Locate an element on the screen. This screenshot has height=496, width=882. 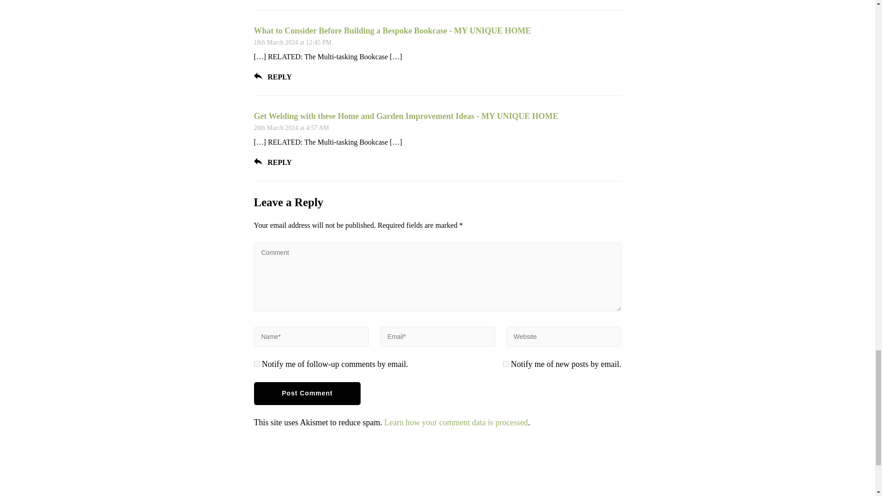
subscribe is located at coordinates (256, 364).